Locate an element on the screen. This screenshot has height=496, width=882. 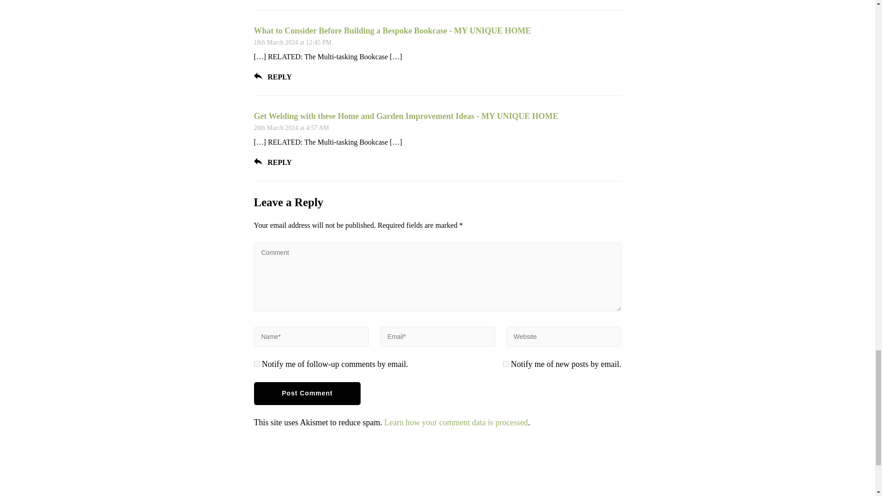
subscribe is located at coordinates (256, 364).